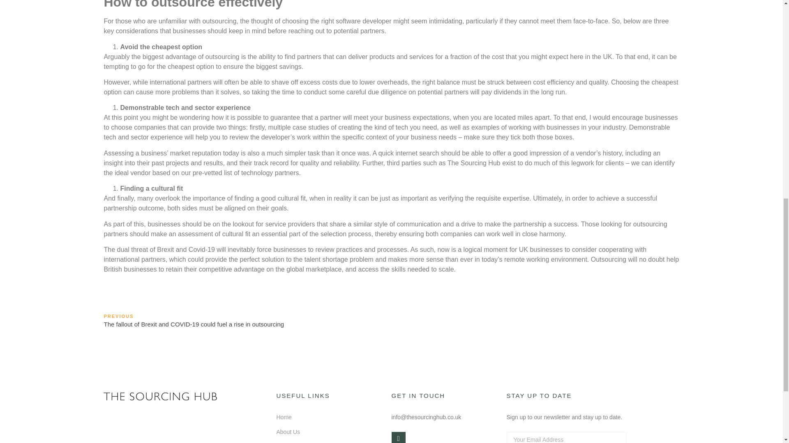  What do you see at coordinates (288, 432) in the screenshot?
I see `About Us` at bounding box center [288, 432].